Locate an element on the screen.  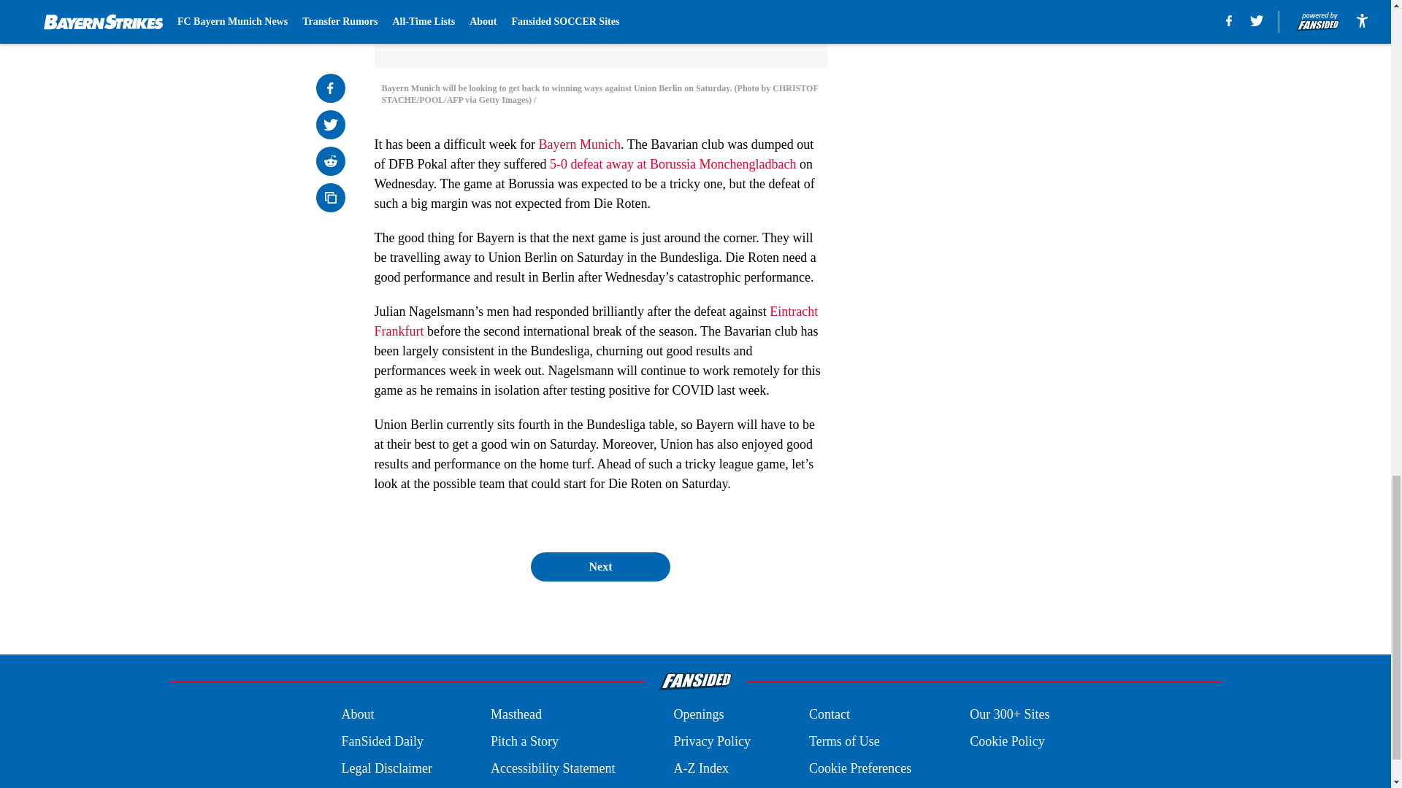
Cookie Policy is located at coordinates (1007, 741).